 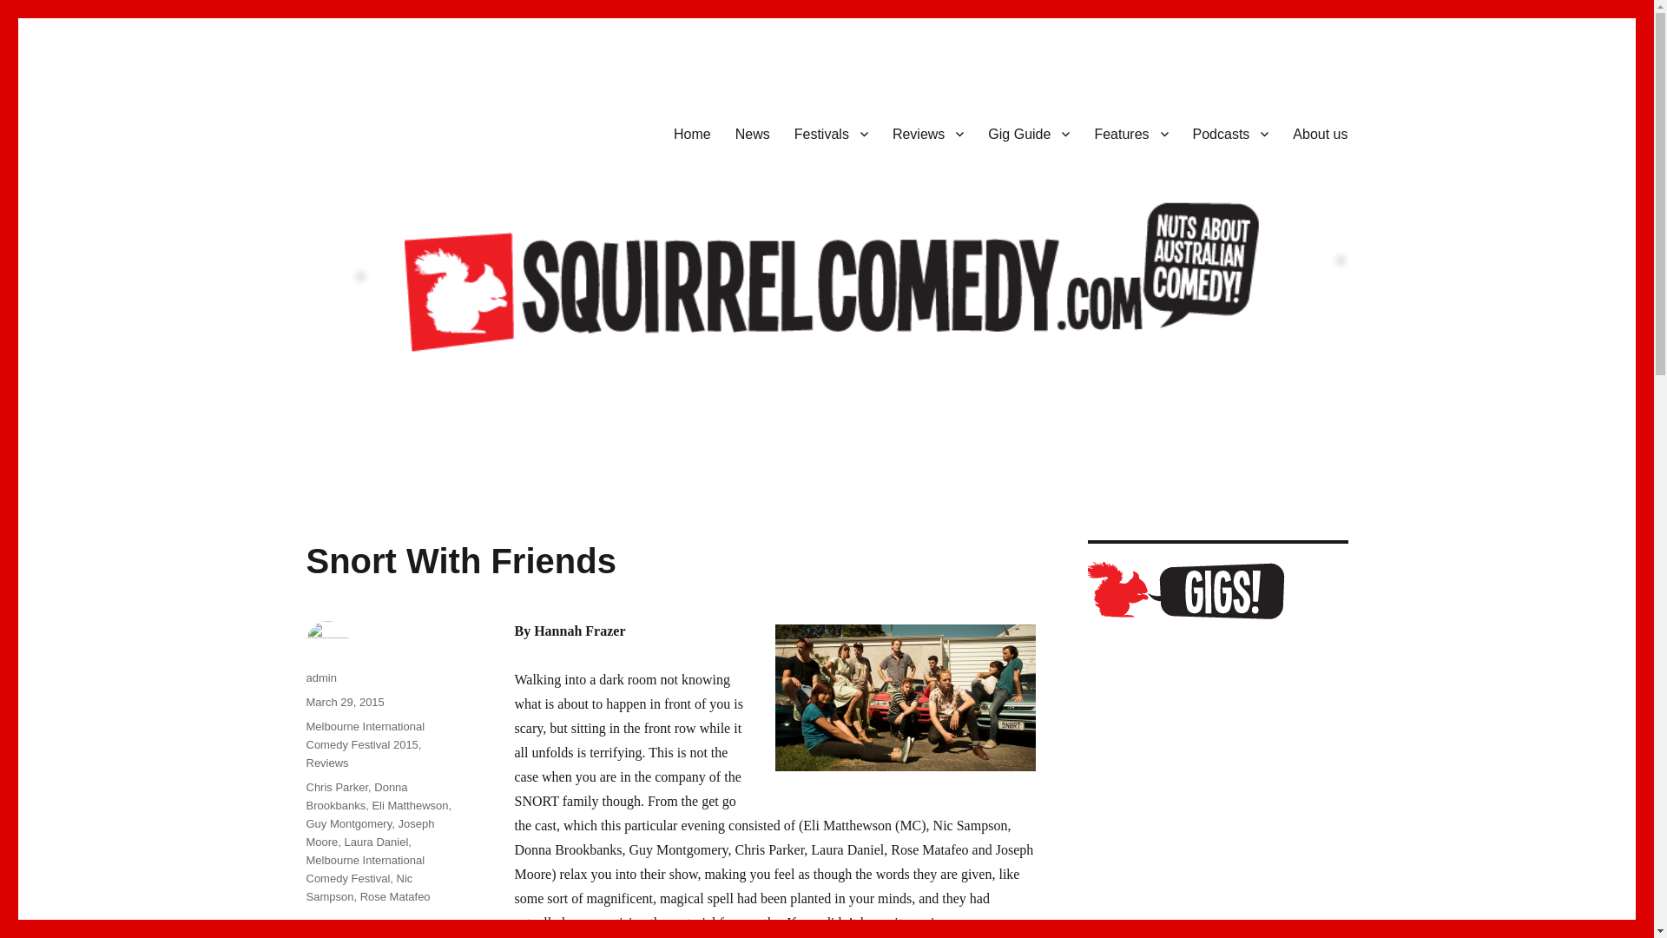 I want to click on Festivals, so click(x=830, y=133).